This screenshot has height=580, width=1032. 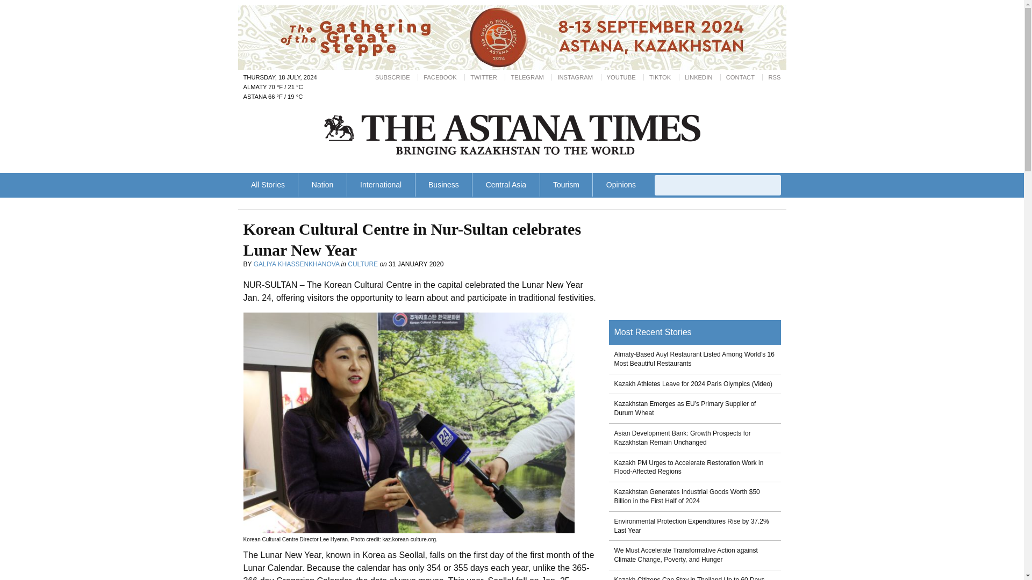 I want to click on RSS, so click(x=774, y=77).